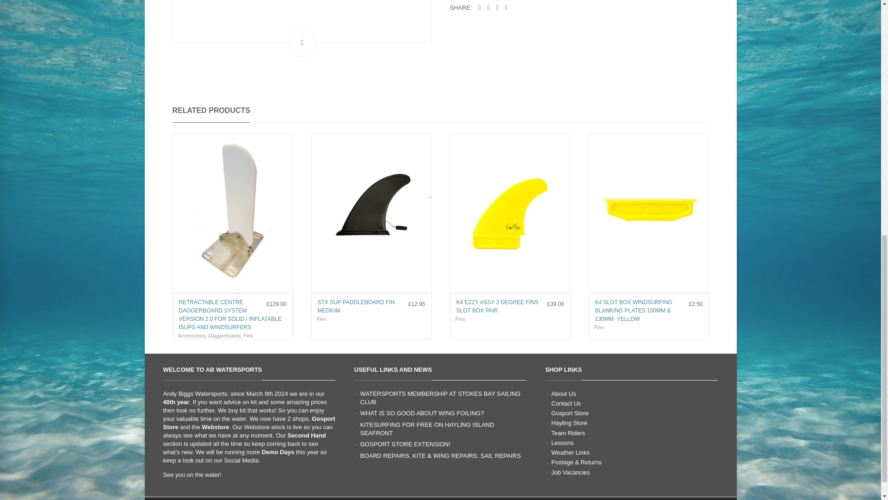  I want to click on K4 Shark Mini Tuttle Paddleboard,SUP, Windsurf Fins, so click(302, 21).